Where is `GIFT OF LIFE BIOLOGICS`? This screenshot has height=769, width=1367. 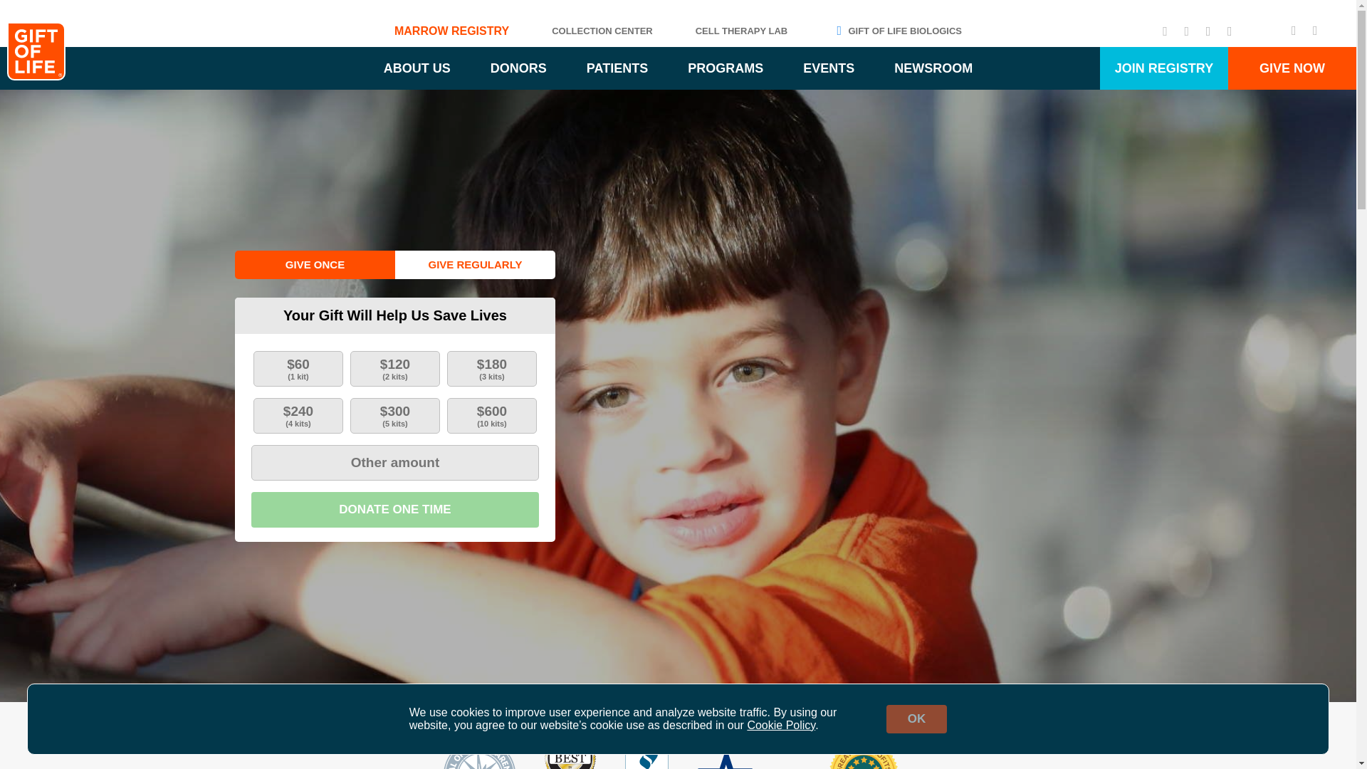
GIFT OF LIFE BIOLOGICS is located at coordinates (896, 30).